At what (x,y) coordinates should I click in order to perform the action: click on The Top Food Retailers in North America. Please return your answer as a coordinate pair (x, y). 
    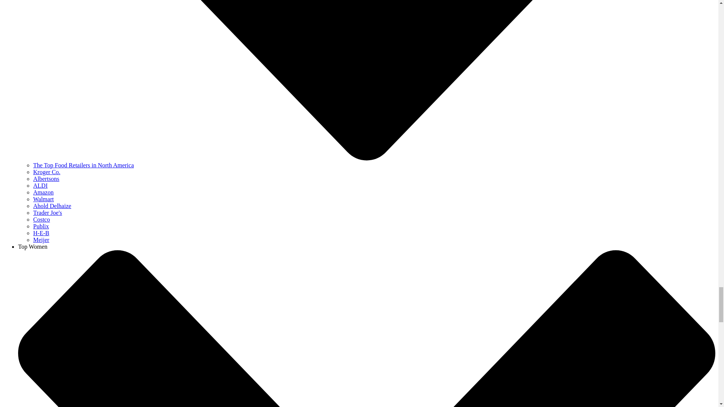
    Looking at the image, I should click on (84, 165).